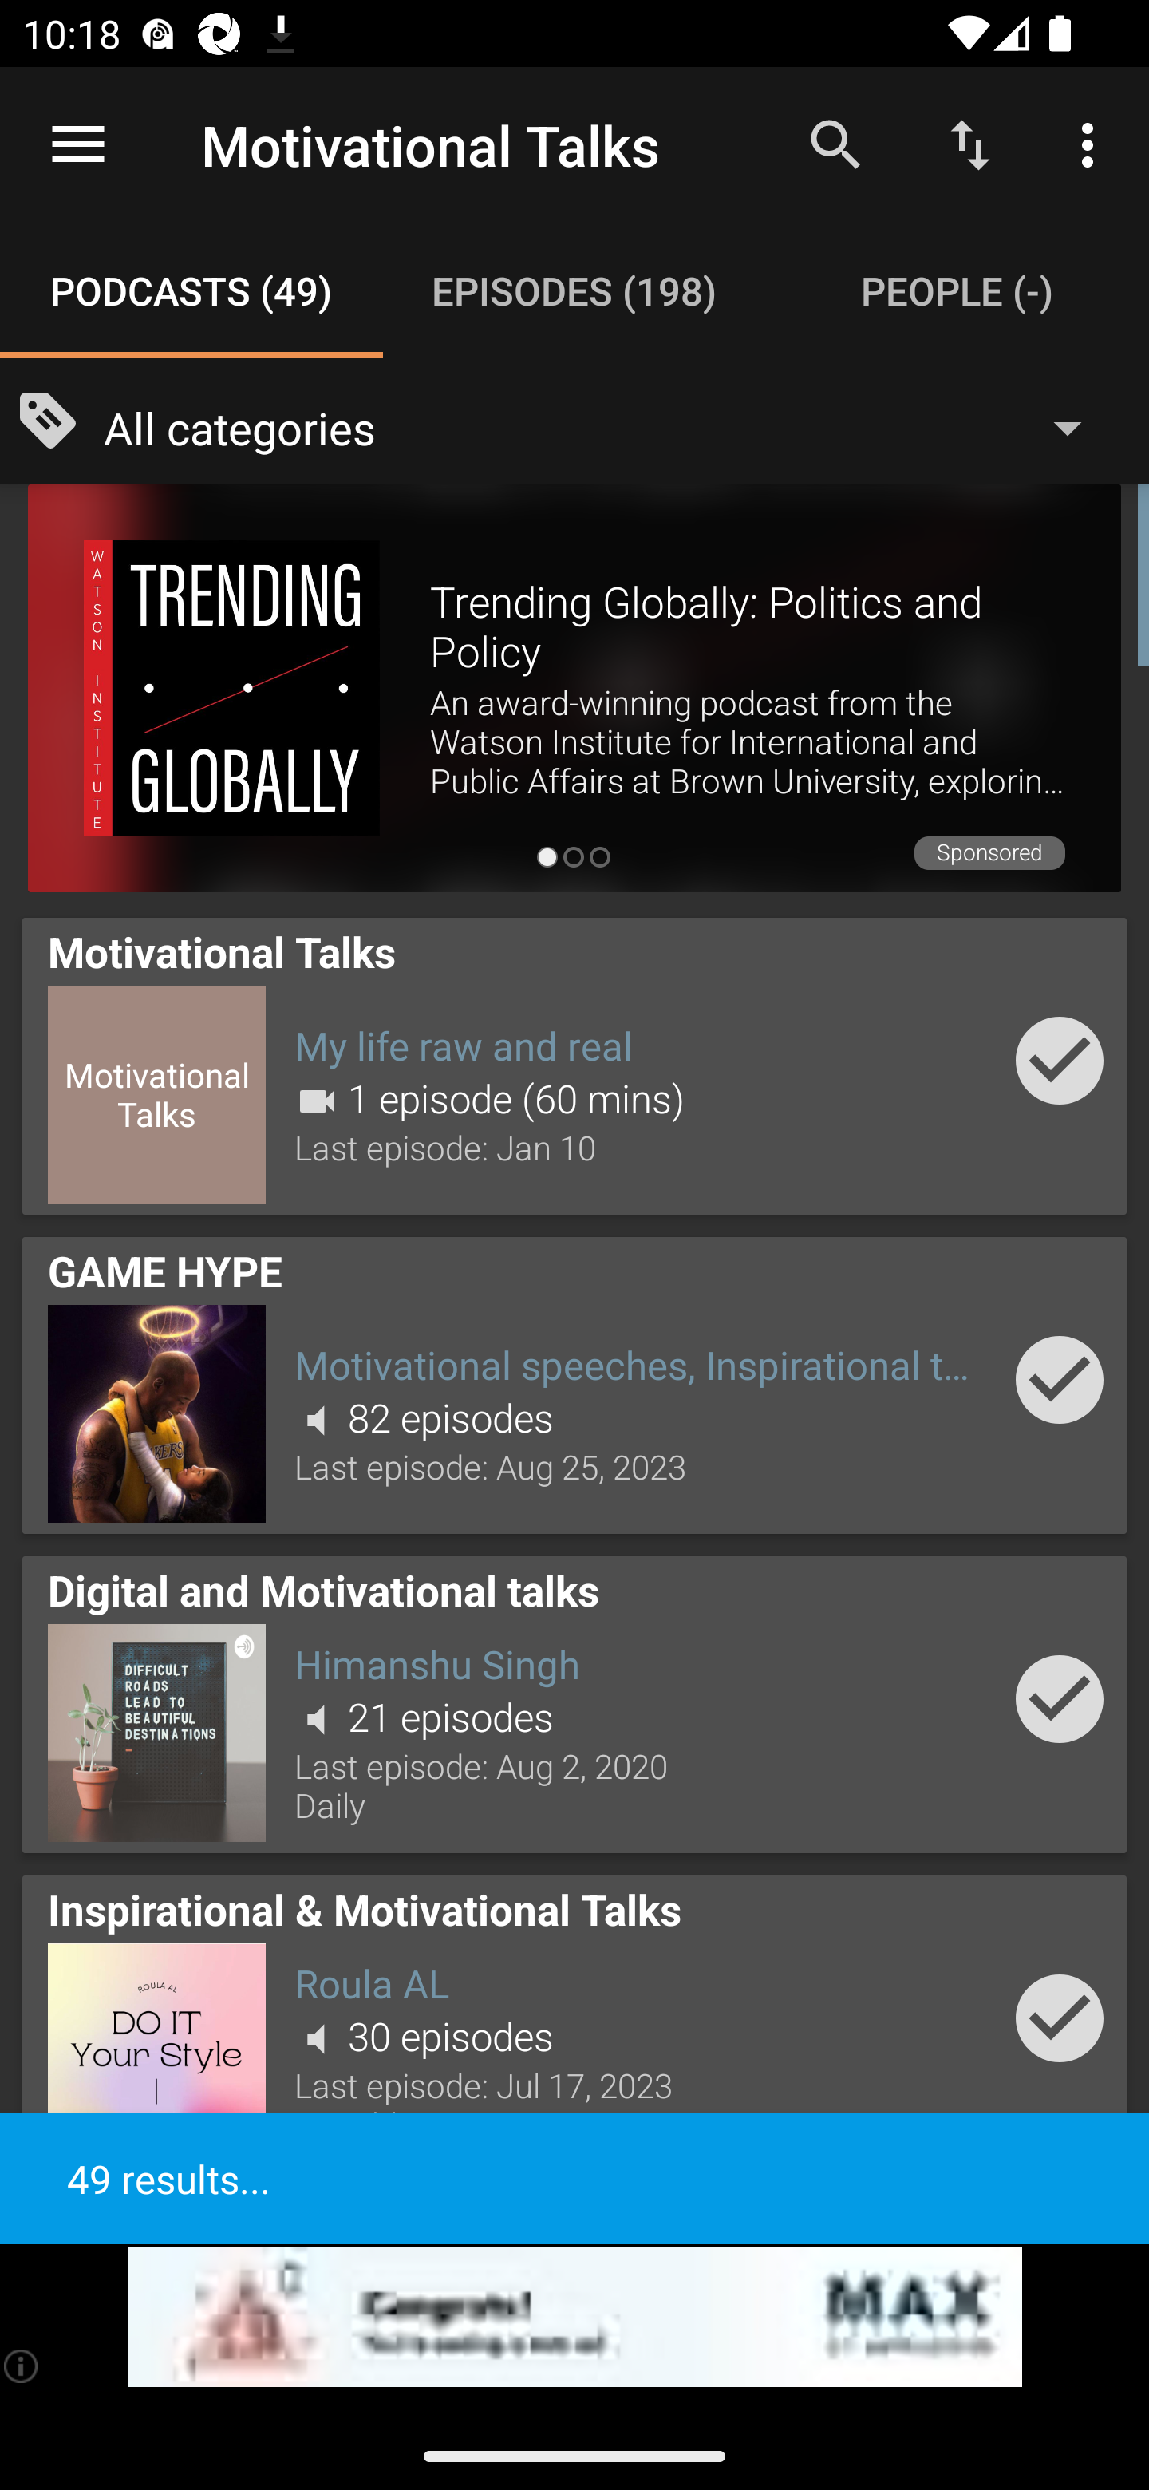 The height and width of the screenshot is (2490, 1149). What do you see at coordinates (835, 144) in the screenshot?
I see `Search` at bounding box center [835, 144].